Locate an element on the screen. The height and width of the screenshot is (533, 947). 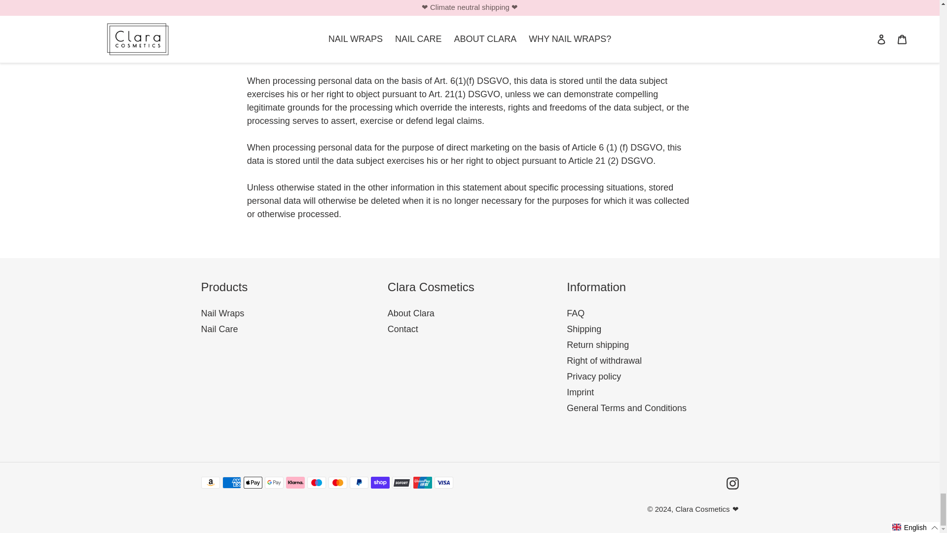
PayPal is located at coordinates (359, 483).